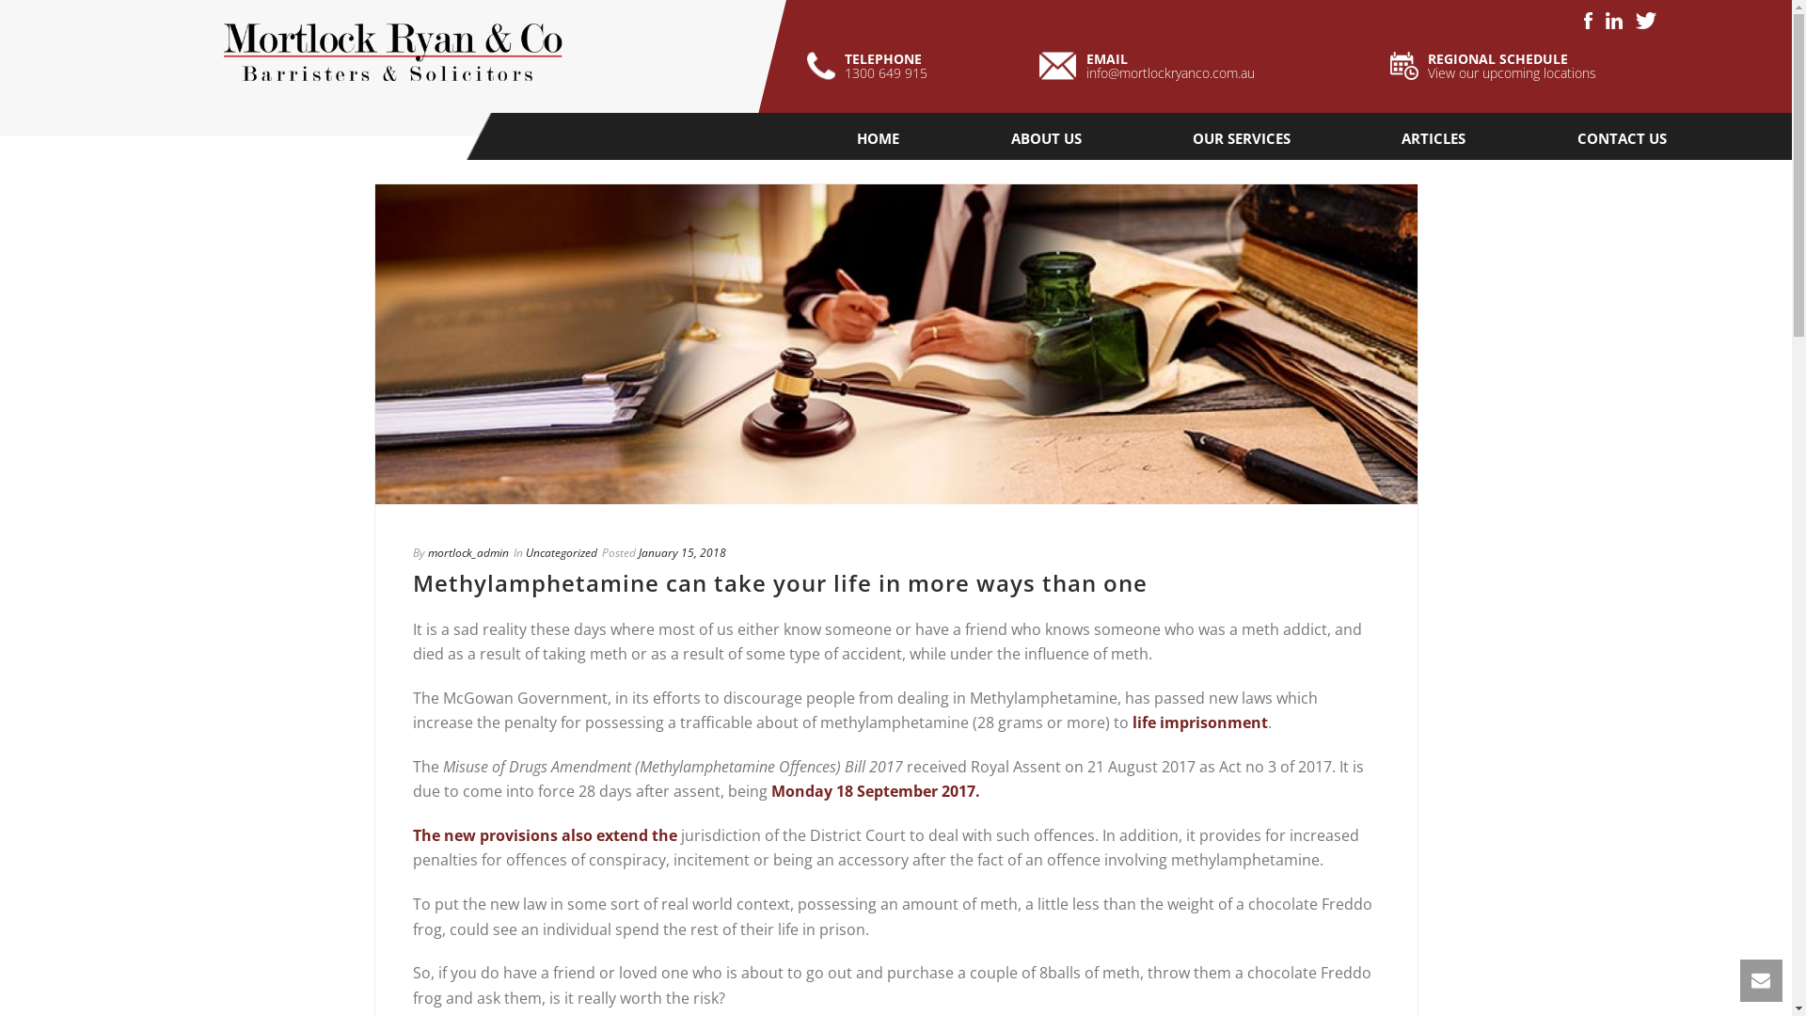  Describe the element at coordinates (467, 553) in the screenshot. I see `mortlock_admin` at that location.